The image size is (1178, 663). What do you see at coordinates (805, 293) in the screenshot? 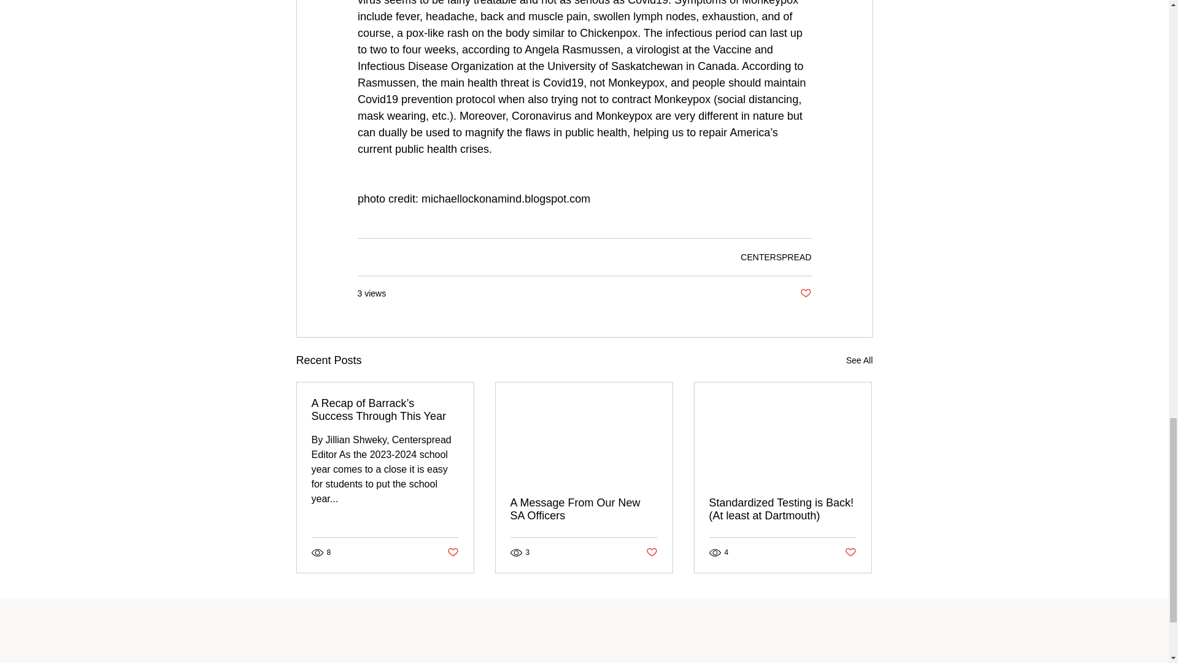
I see `Post not marked as liked` at bounding box center [805, 293].